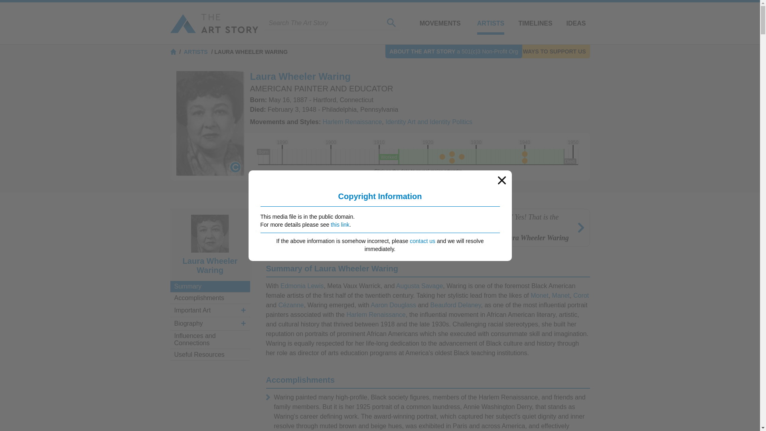 The height and width of the screenshot is (431, 766). I want to click on Augusta Savage, so click(419, 286).